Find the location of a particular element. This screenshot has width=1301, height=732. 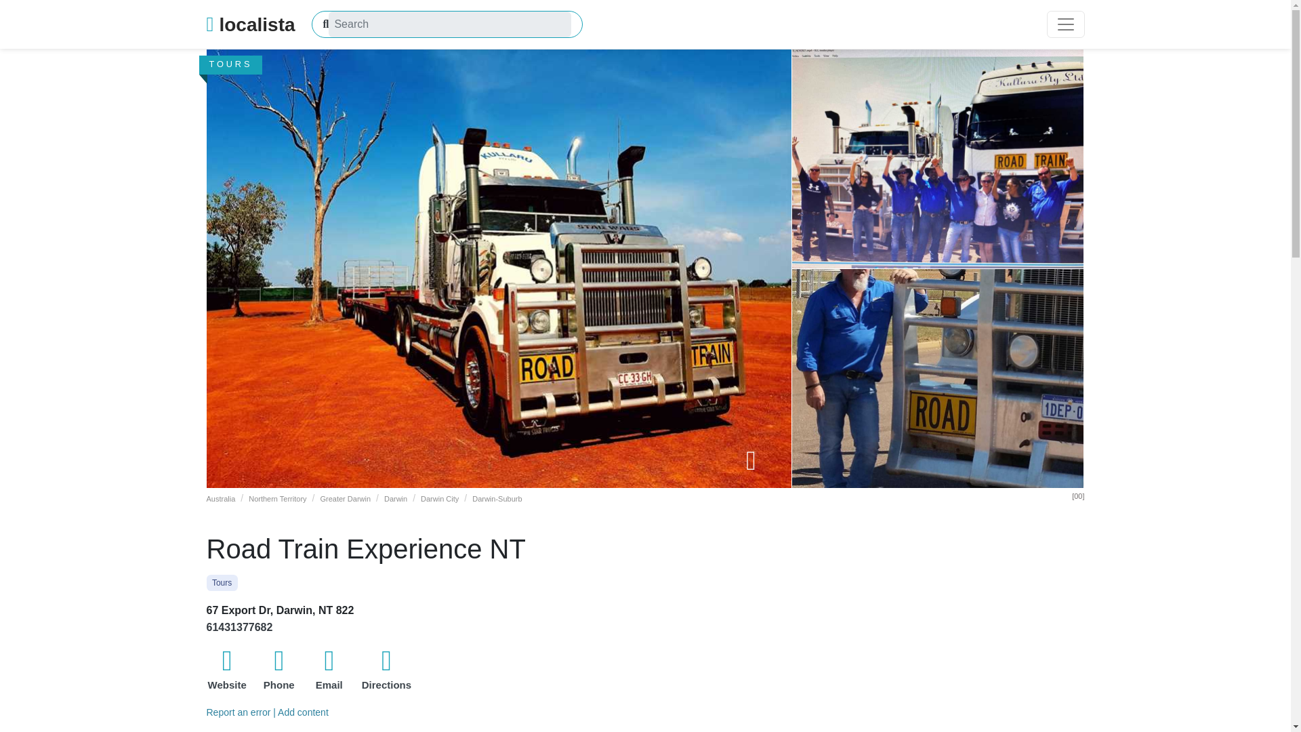

Greater Darwin is located at coordinates (346, 499).